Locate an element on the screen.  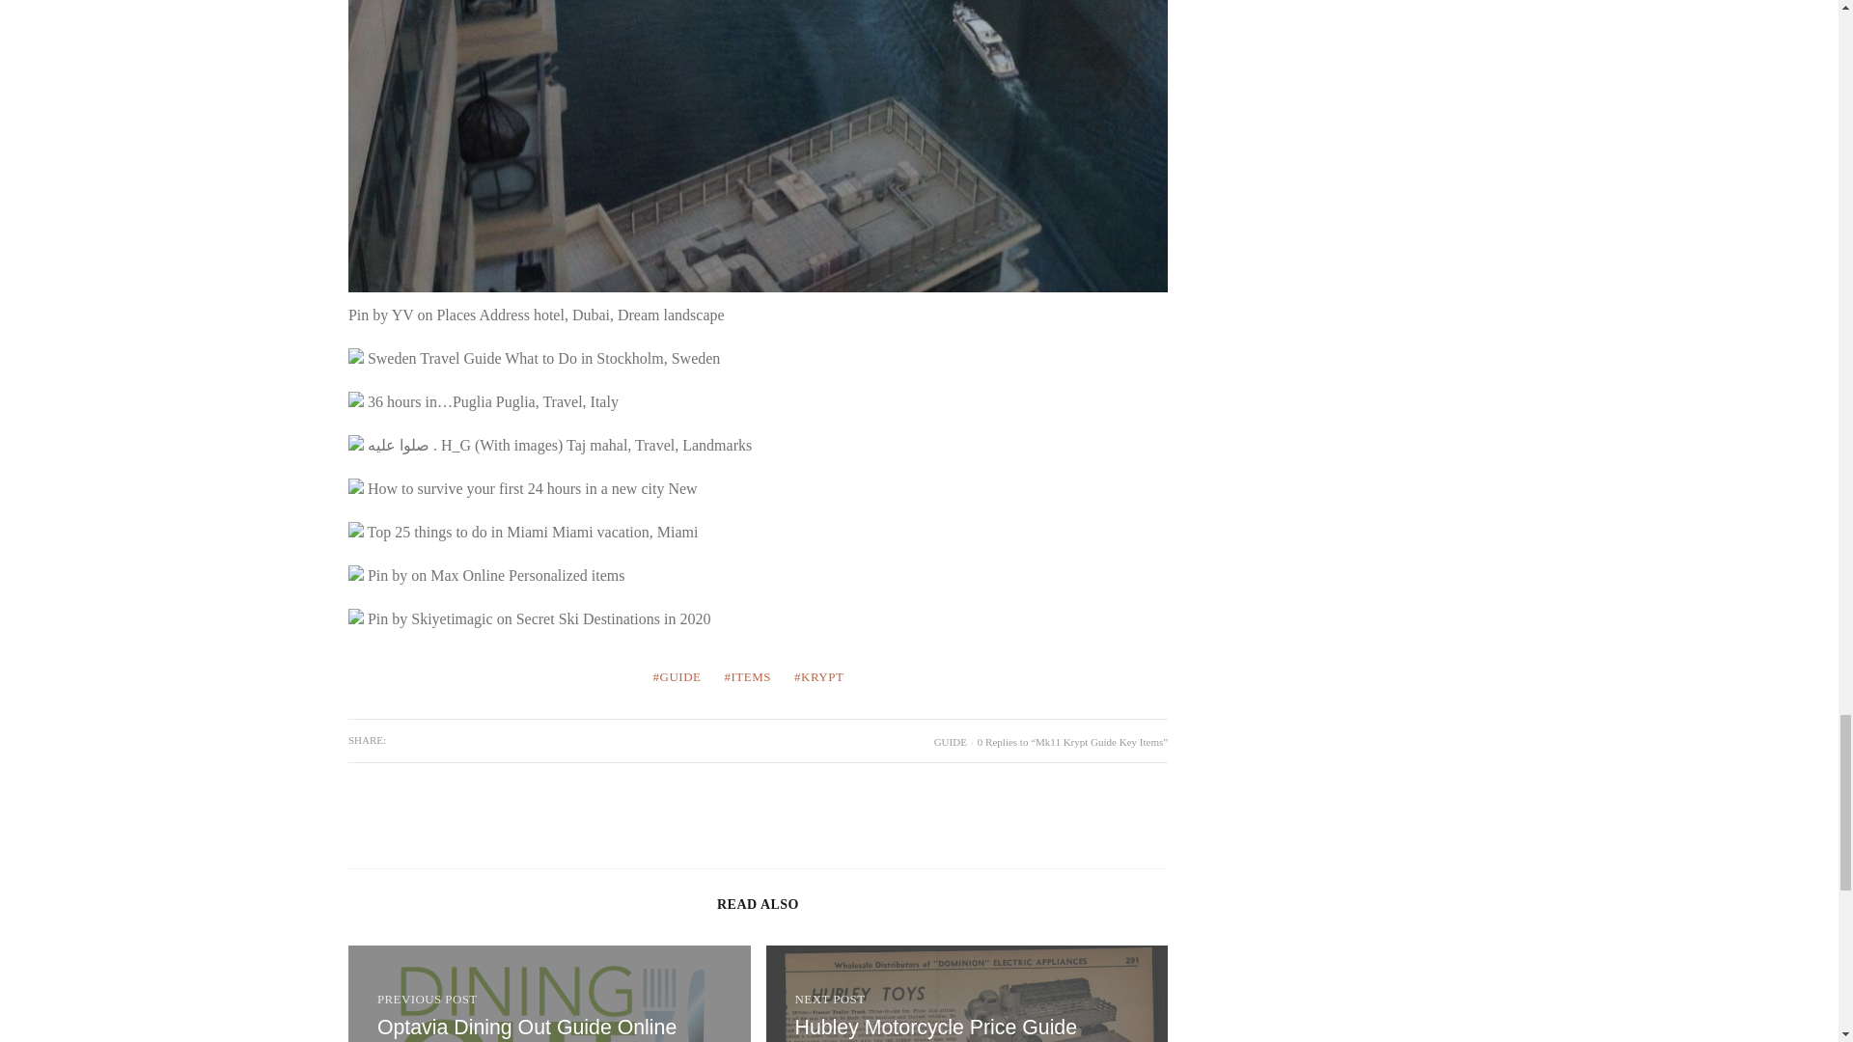
Optavia Dining Out Guide Online is located at coordinates (548, 994).